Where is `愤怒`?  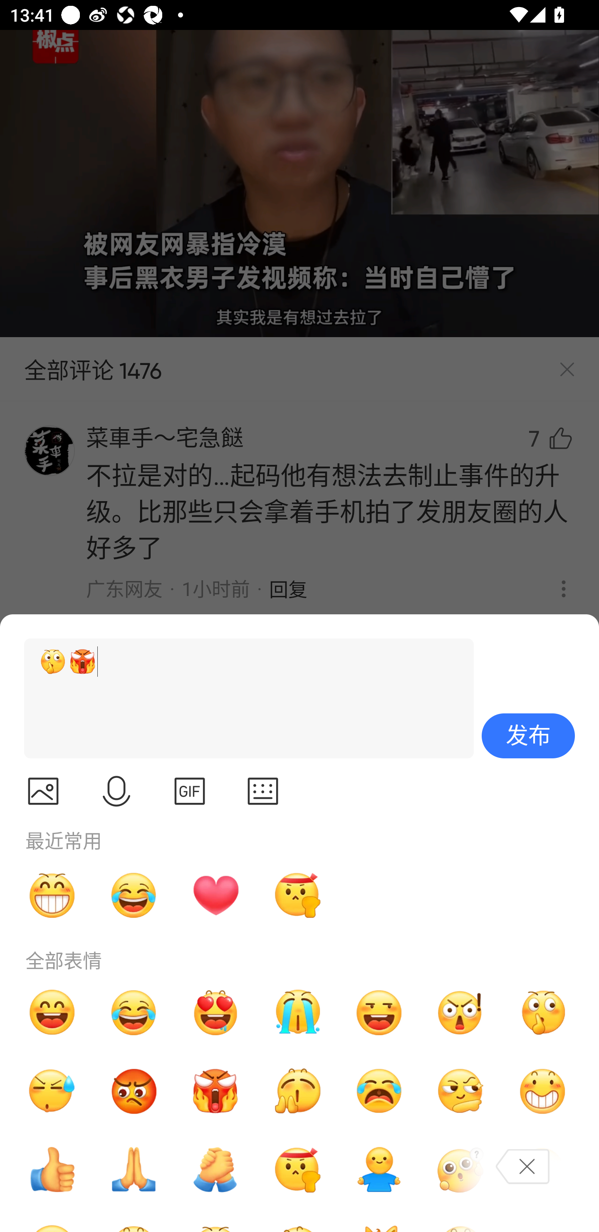
愤怒 is located at coordinates (215, 1091).